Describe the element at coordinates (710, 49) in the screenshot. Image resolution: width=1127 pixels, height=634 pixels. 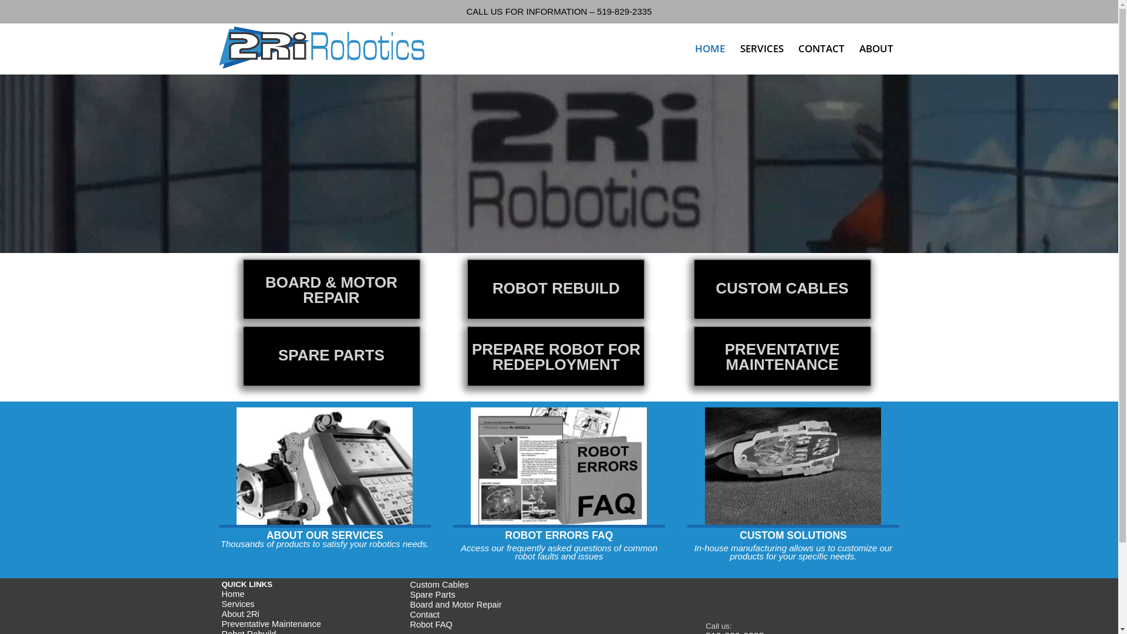
I see `HOME` at that location.